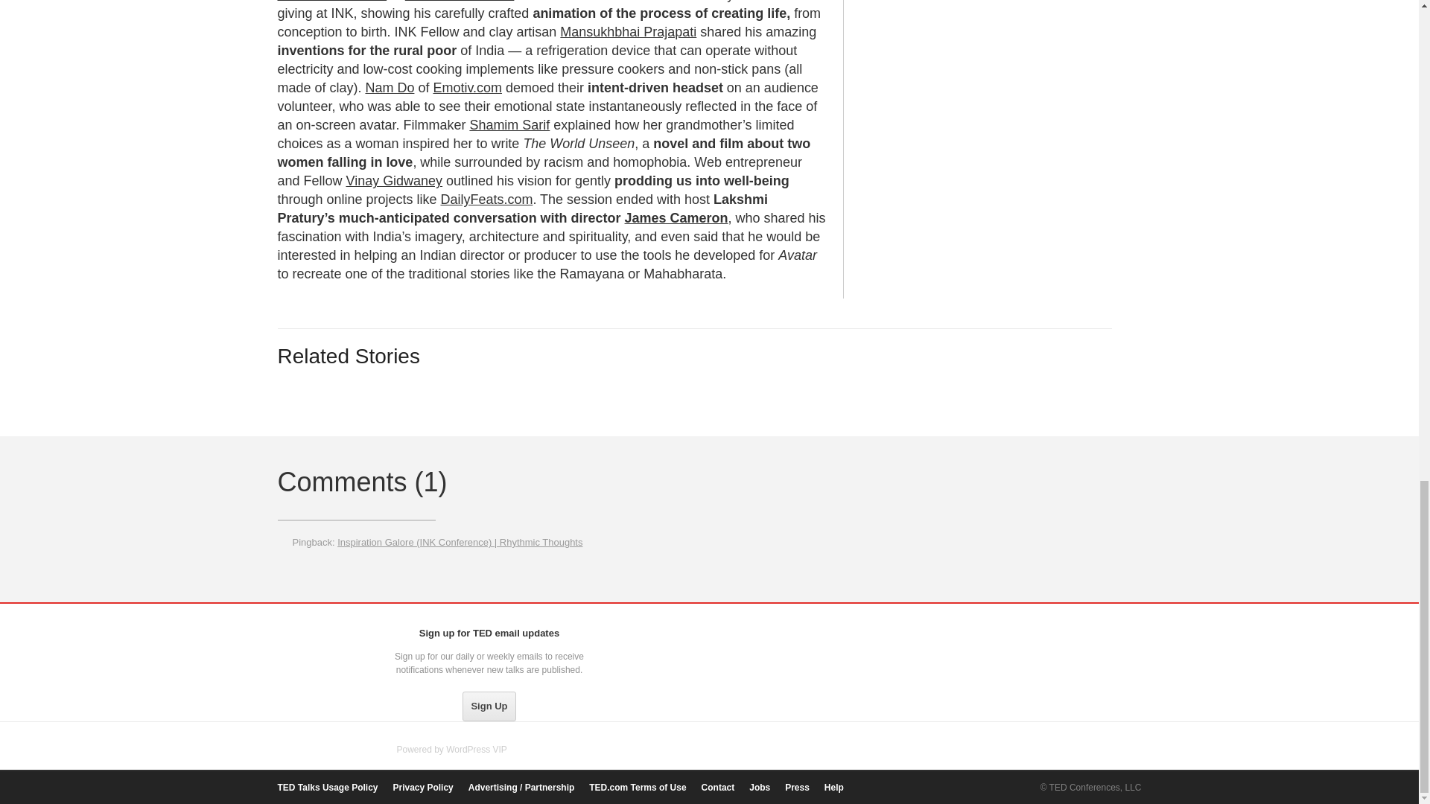  I want to click on Sign Up, so click(489, 706).